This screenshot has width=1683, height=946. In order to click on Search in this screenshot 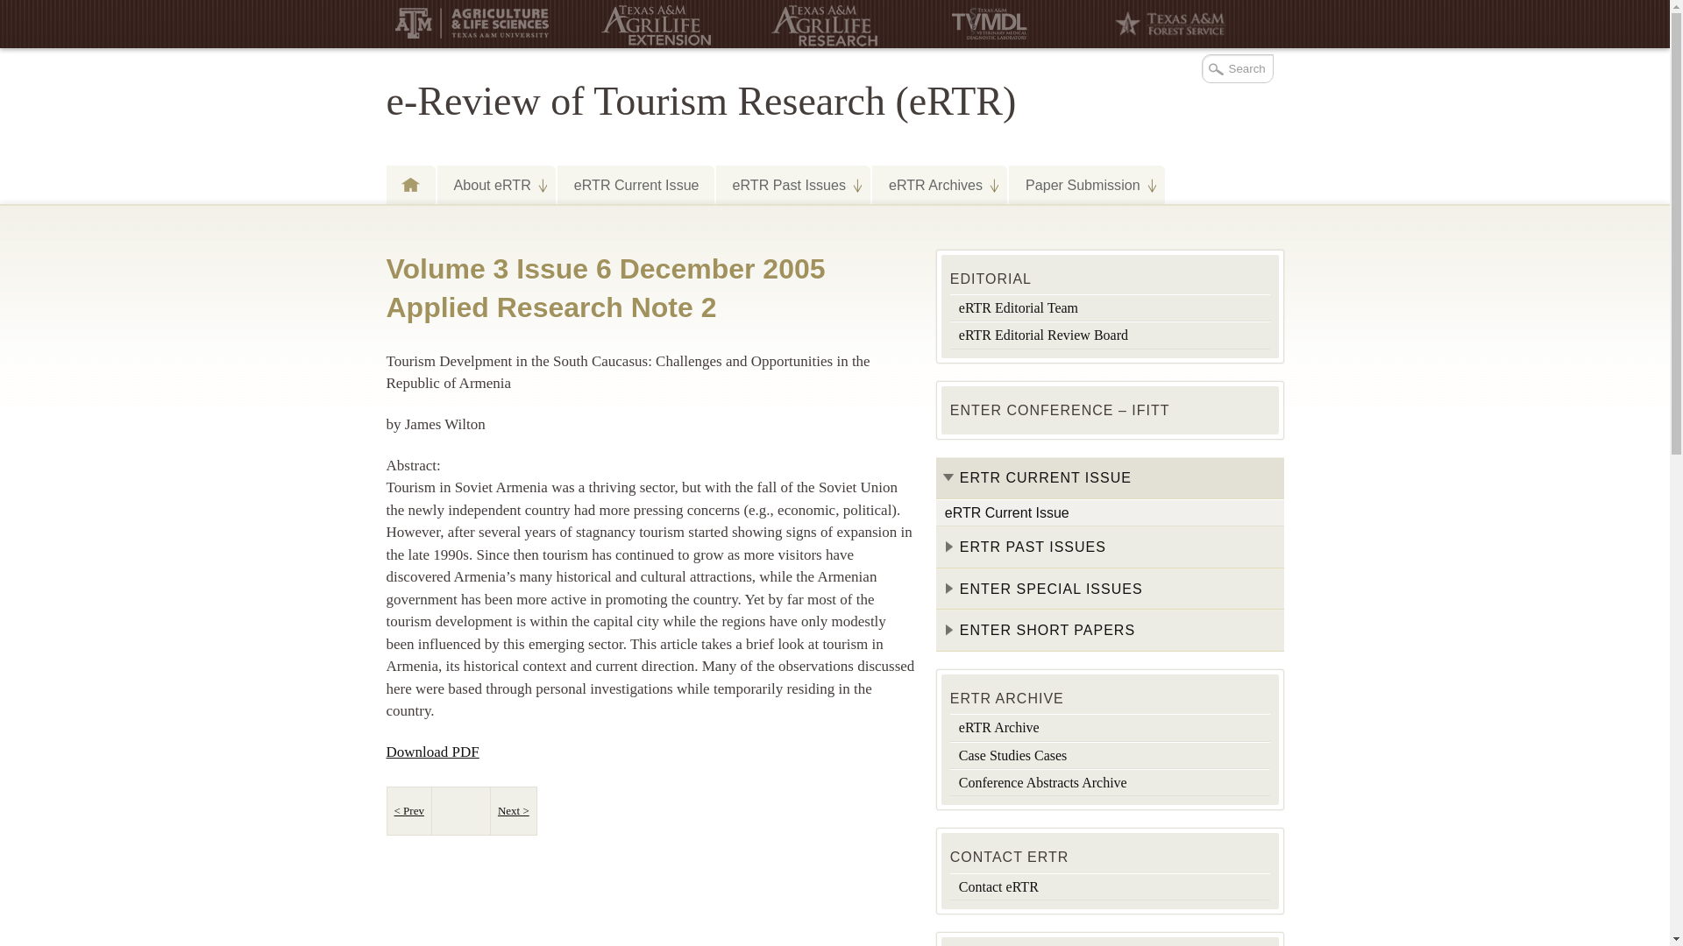, I will do `click(1236, 68)`.